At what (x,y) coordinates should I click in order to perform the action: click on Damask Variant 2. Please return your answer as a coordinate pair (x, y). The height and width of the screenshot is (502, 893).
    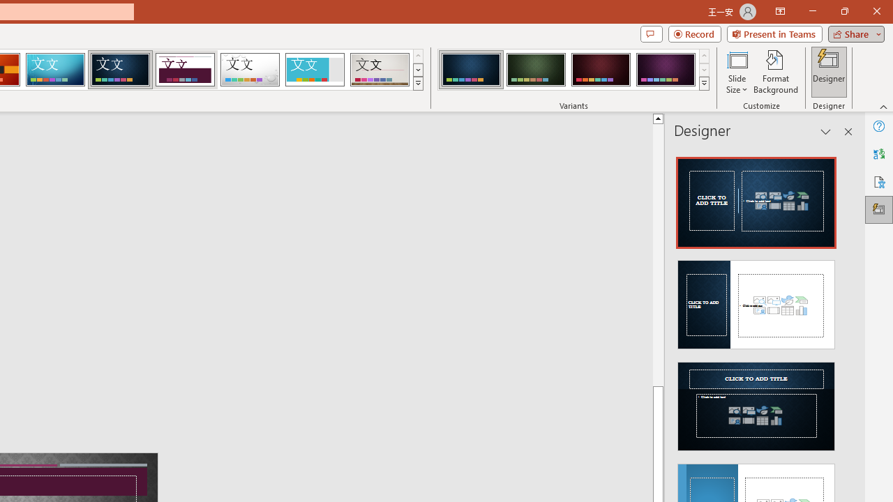
    Looking at the image, I should click on (536, 70).